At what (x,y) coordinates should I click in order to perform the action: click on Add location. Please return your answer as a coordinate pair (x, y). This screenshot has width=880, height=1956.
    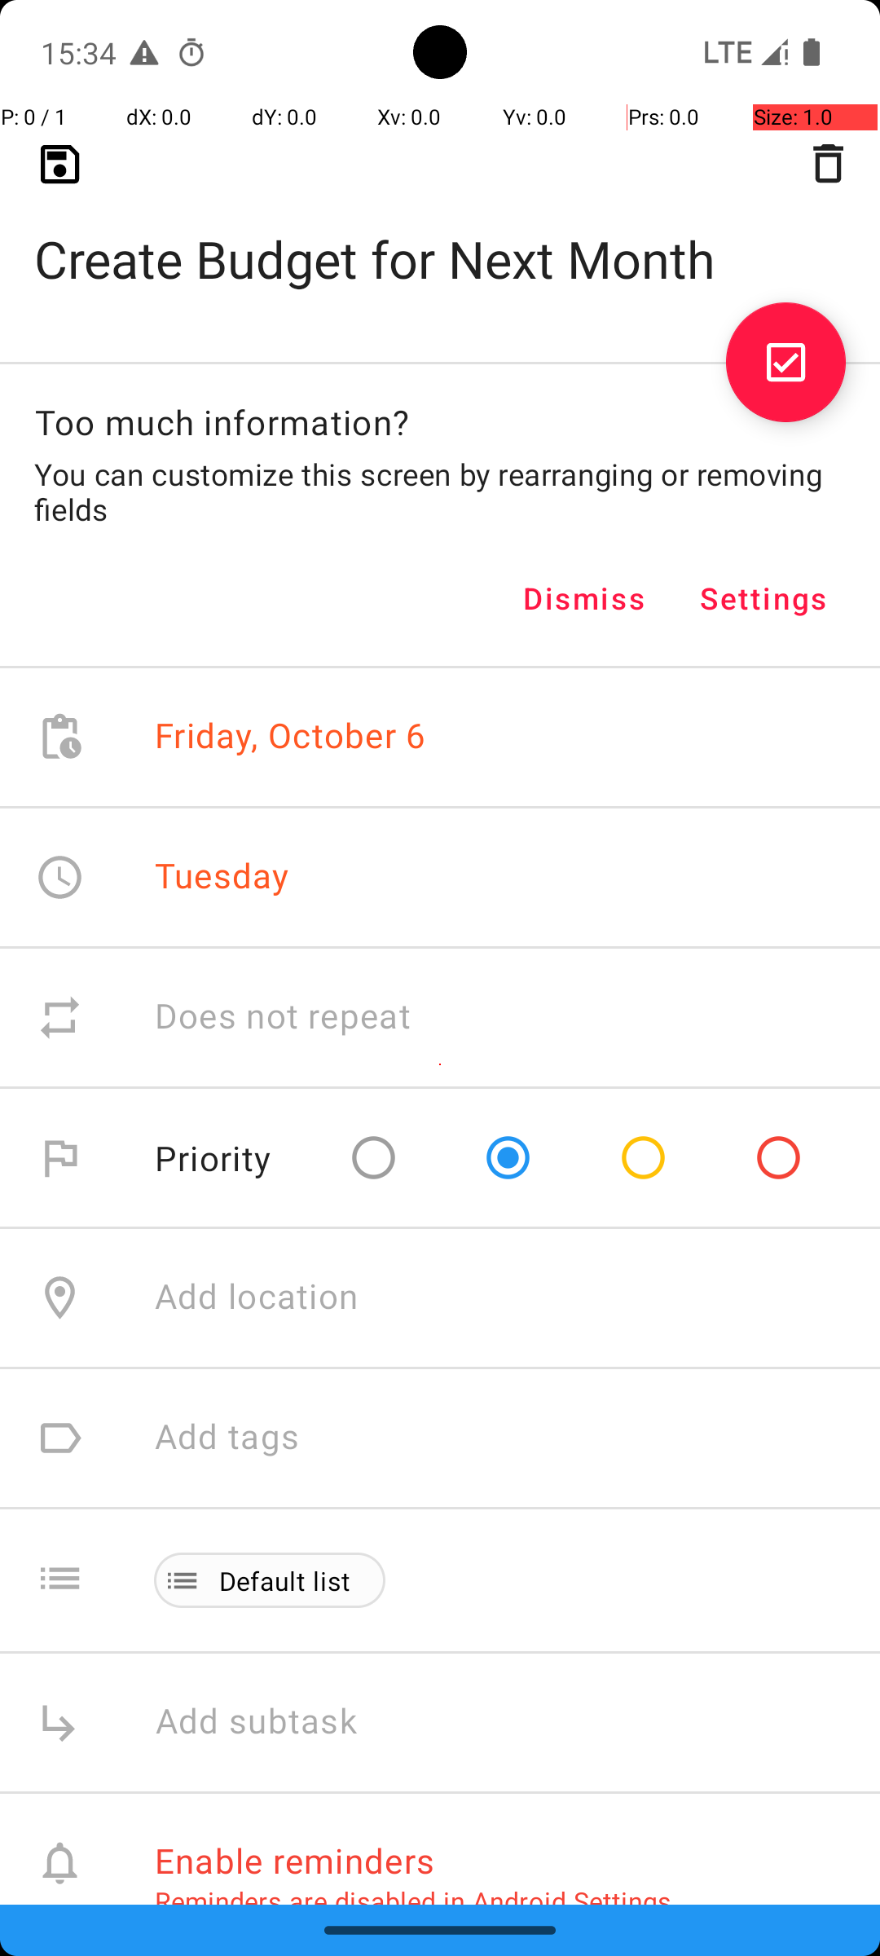
    Looking at the image, I should click on (257, 1297).